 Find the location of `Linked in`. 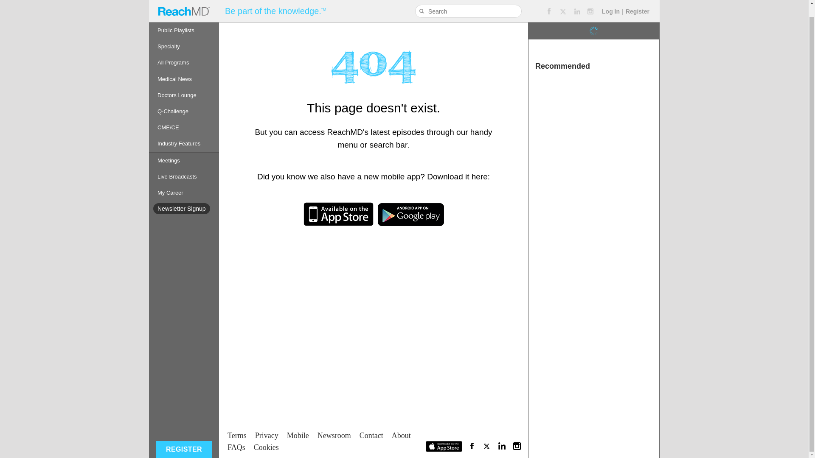

Linked in is located at coordinates (577, 3).